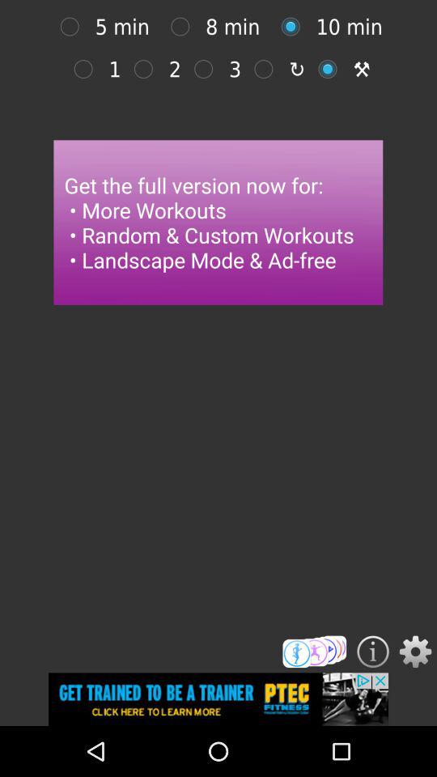 Image resolution: width=437 pixels, height=777 pixels. Describe the element at coordinates (207, 69) in the screenshot. I see `click to select` at that location.